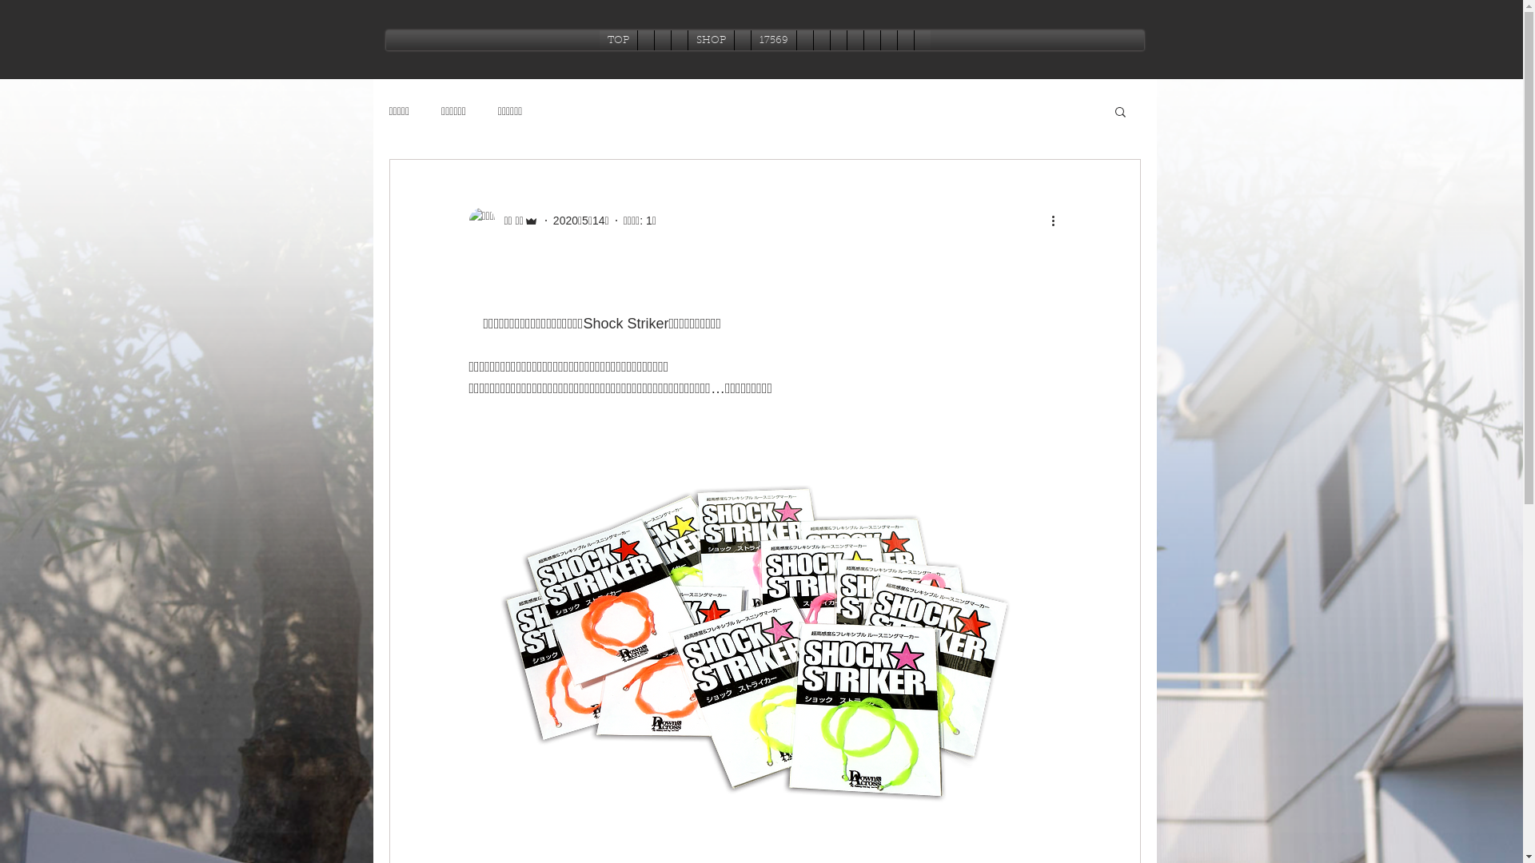 This screenshot has height=863, width=1535. I want to click on SHOP, so click(710, 40).